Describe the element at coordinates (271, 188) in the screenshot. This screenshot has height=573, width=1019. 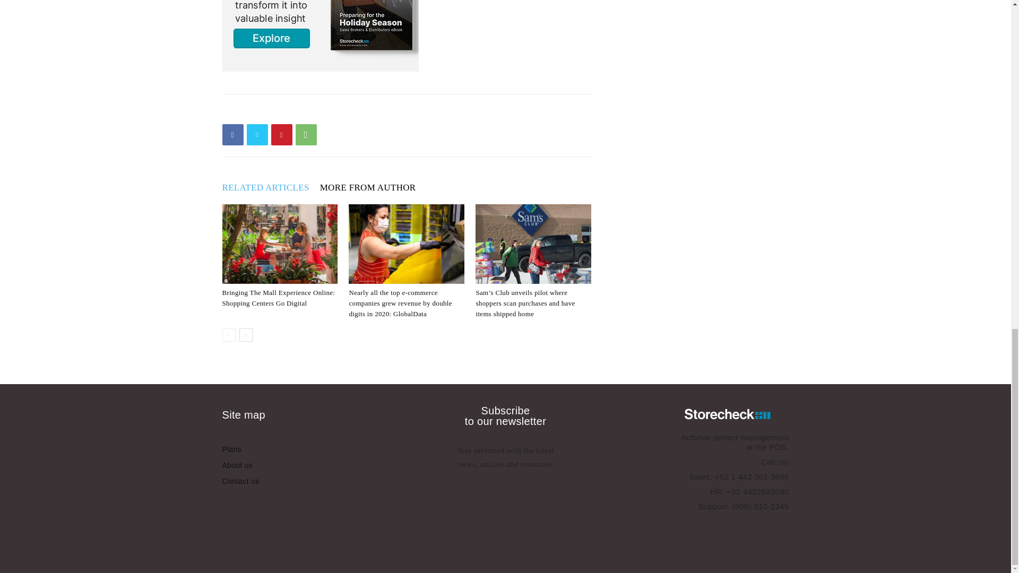
I see `RELATED ARTICLES` at that location.